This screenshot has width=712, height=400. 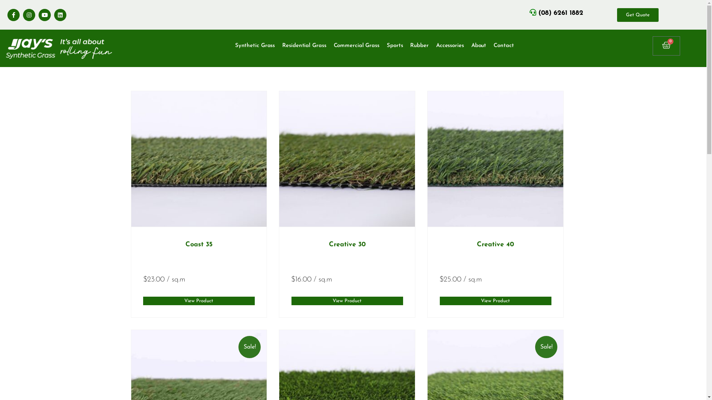 What do you see at coordinates (199, 244) in the screenshot?
I see `Coast 35` at bounding box center [199, 244].